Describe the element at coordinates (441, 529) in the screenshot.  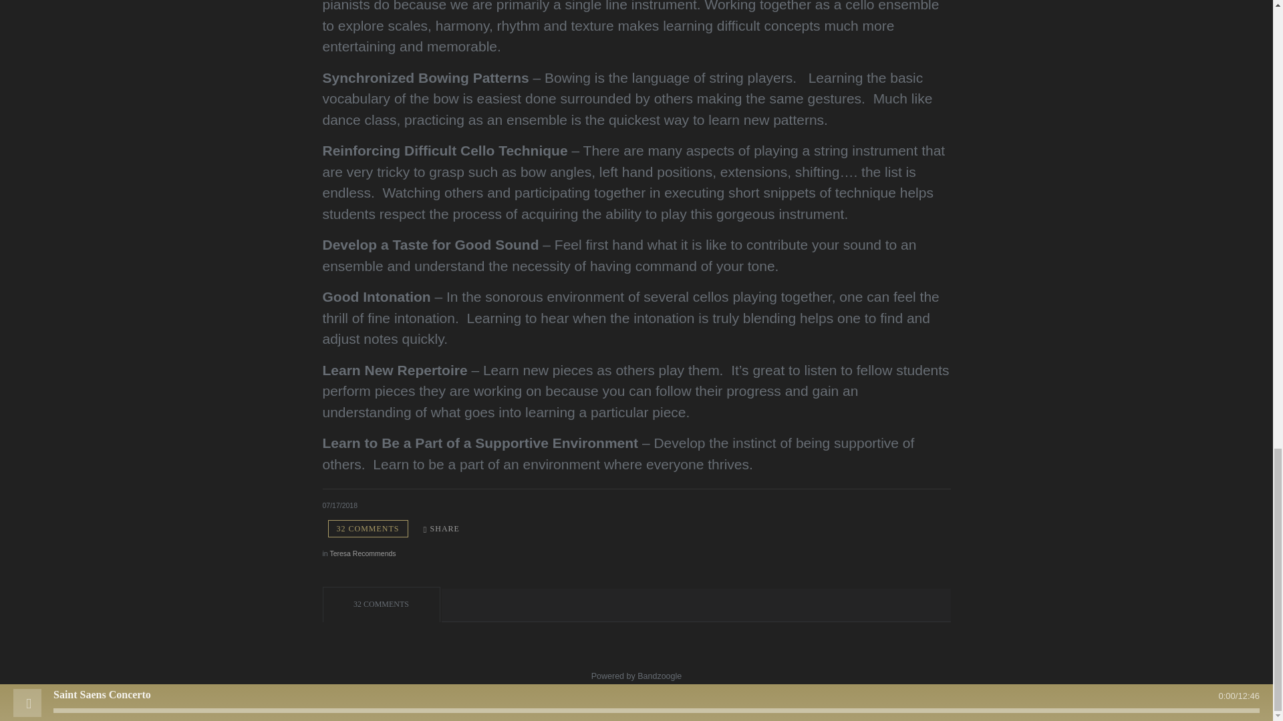
I see `Share 10 Ways Group Cello Class Enhances Private Lessons` at that location.